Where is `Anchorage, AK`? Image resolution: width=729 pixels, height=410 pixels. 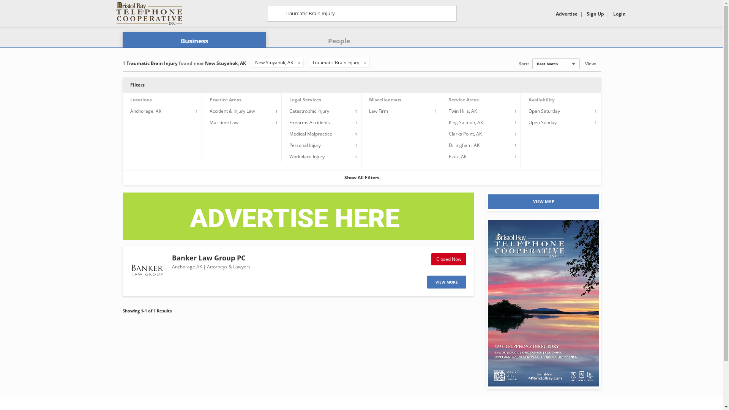
Anchorage, AK is located at coordinates (145, 111).